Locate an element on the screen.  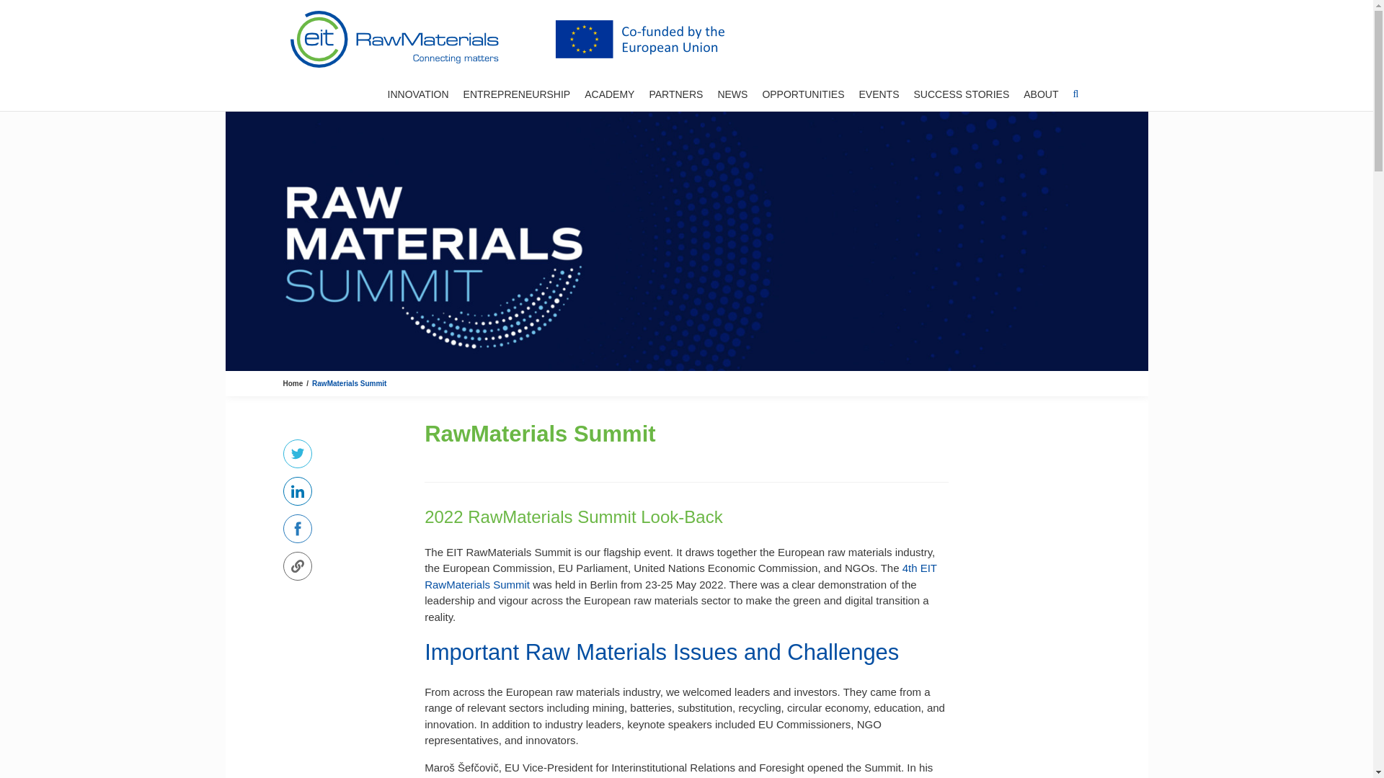
Share on Twitter is located at coordinates (297, 454).